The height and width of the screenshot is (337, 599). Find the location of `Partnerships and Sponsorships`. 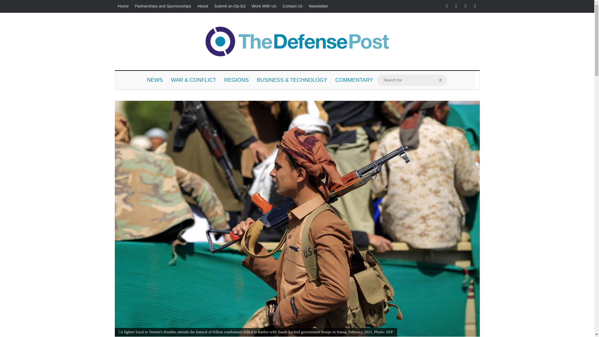

Partnerships and Sponsorships is located at coordinates (163, 6).